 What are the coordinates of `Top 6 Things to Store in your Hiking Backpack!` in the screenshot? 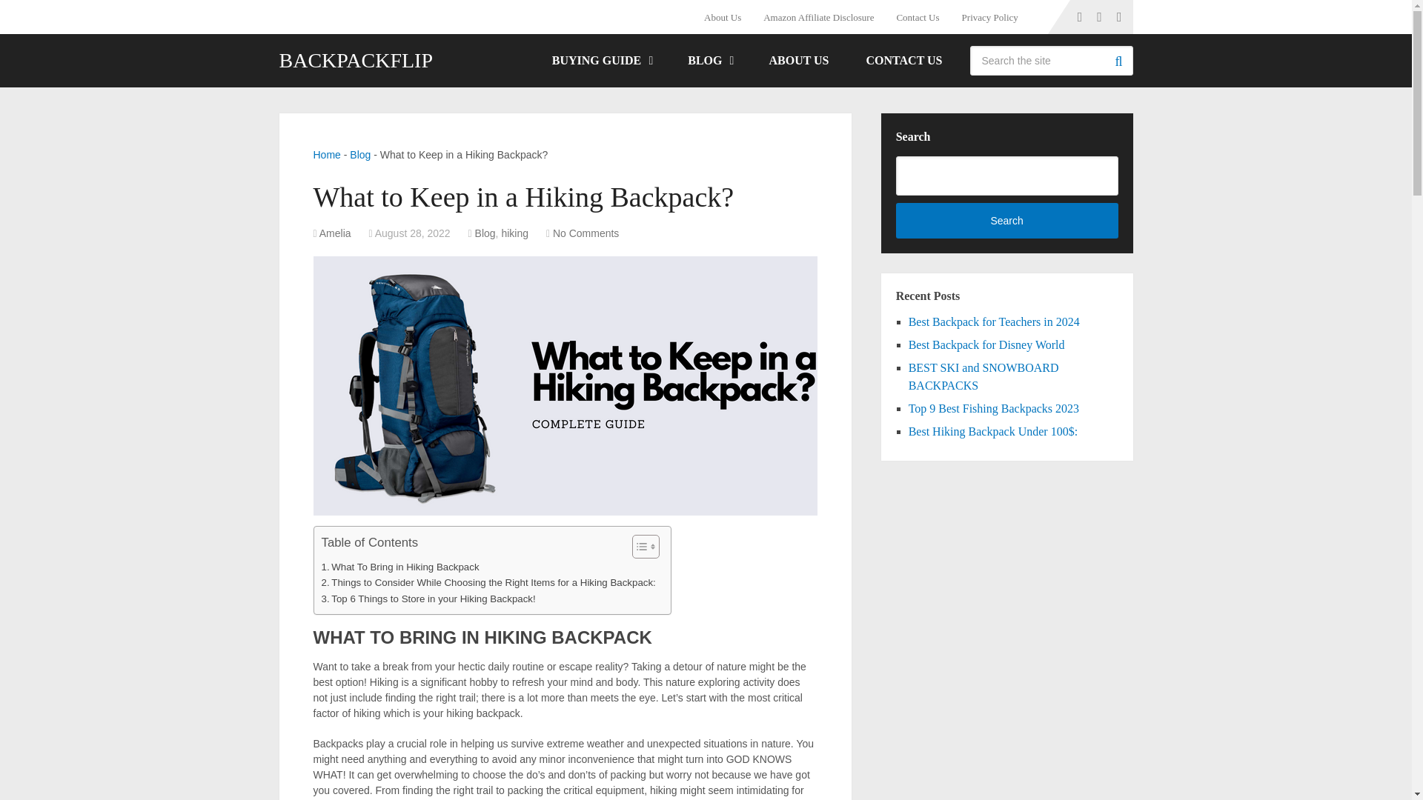 It's located at (428, 599).